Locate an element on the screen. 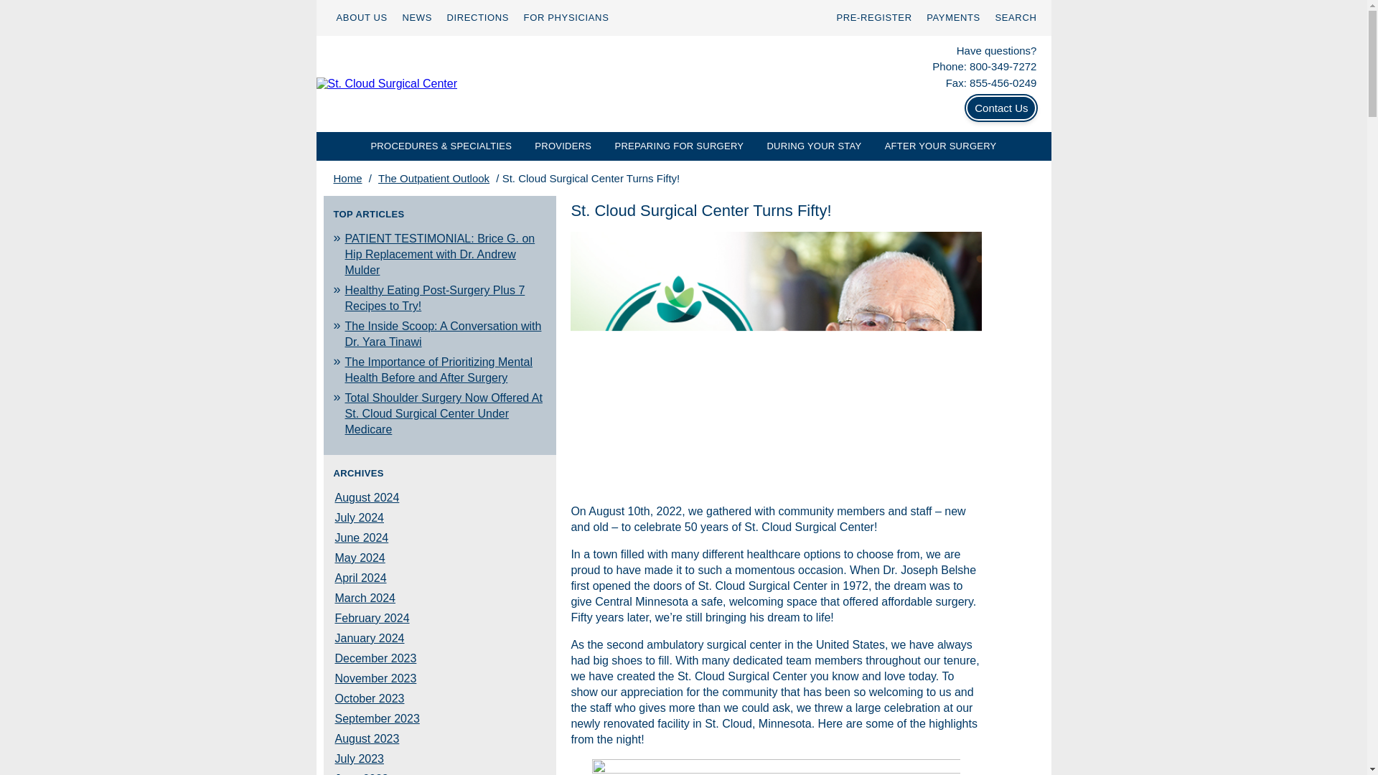 The height and width of the screenshot is (775, 1378). DIRECTIONS is located at coordinates (477, 17).